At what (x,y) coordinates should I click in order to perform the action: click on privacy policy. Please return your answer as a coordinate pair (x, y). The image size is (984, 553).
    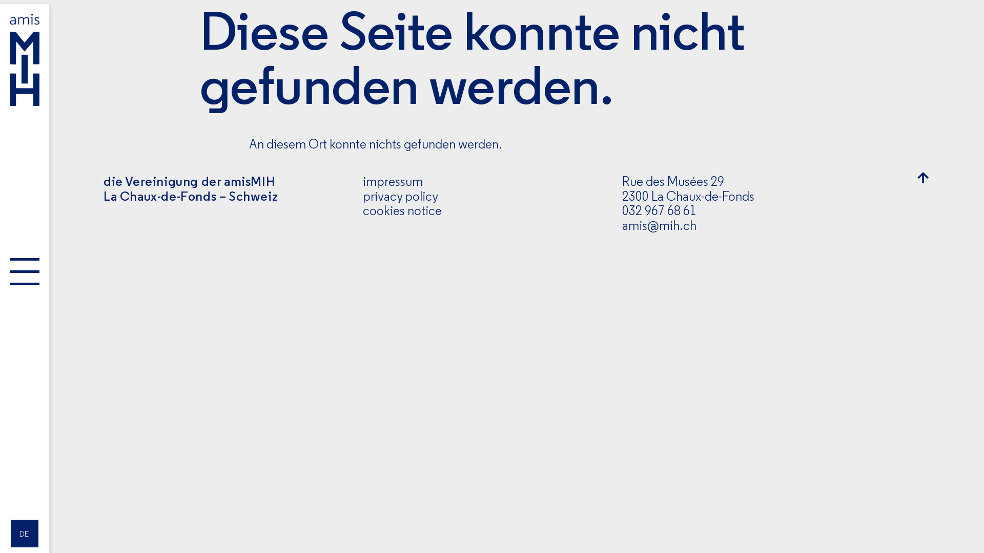
    Looking at the image, I should click on (401, 196).